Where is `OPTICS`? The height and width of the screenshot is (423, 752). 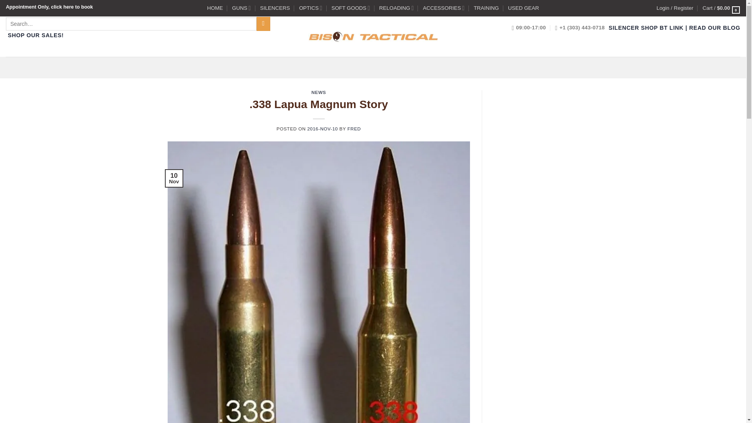 OPTICS is located at coordinates (311, 8).